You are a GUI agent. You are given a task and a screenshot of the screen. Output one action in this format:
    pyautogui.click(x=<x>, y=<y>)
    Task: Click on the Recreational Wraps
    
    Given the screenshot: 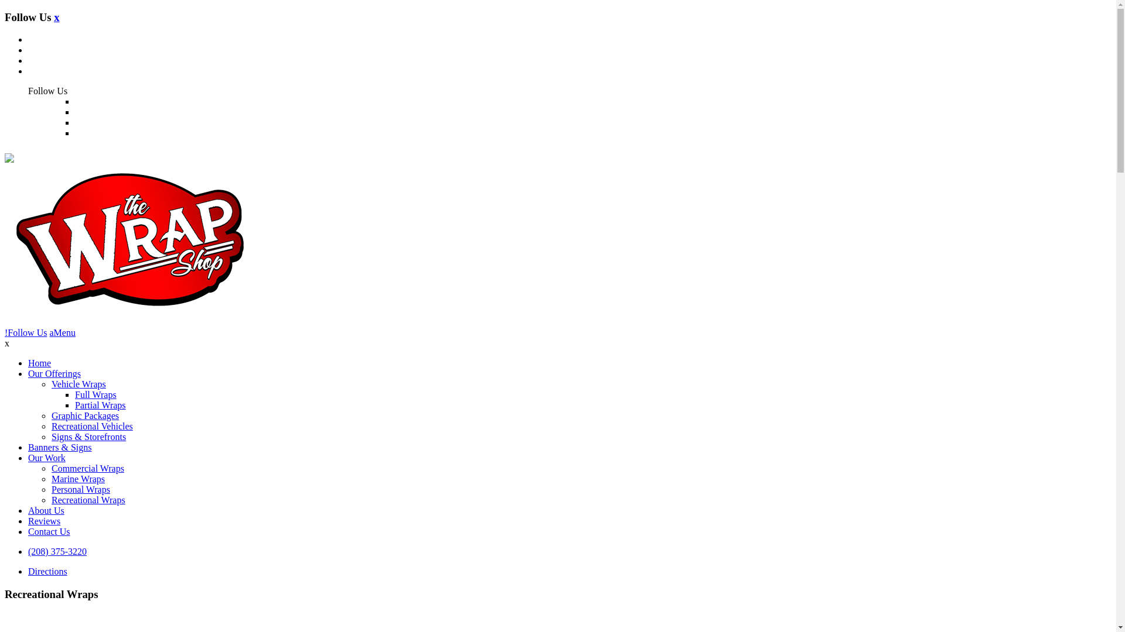 What is the action you would take?
    pyautogui.click(x=88, y=500)
    